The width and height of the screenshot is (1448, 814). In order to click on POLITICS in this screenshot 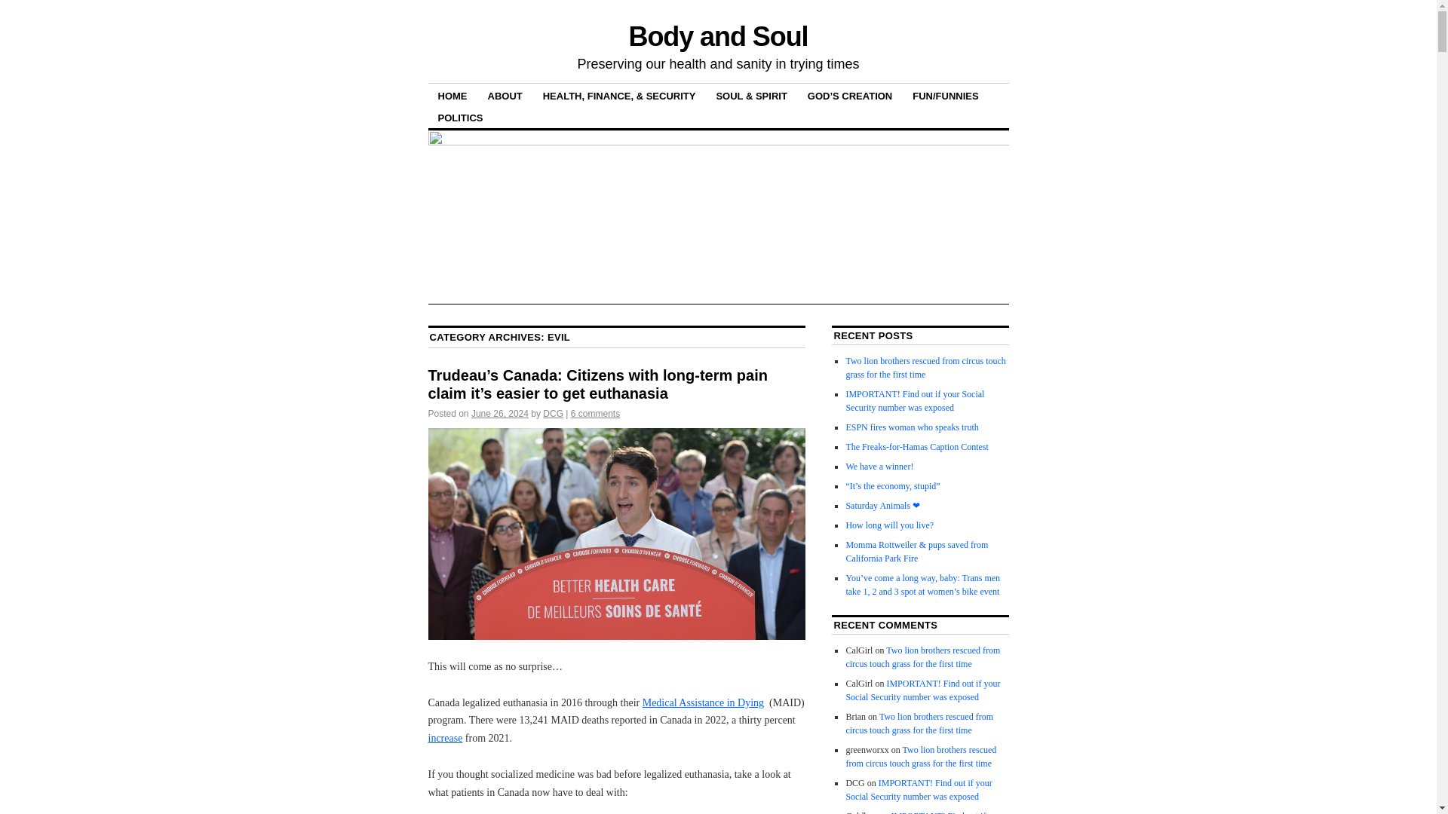, I will do `click(461, 117)`.